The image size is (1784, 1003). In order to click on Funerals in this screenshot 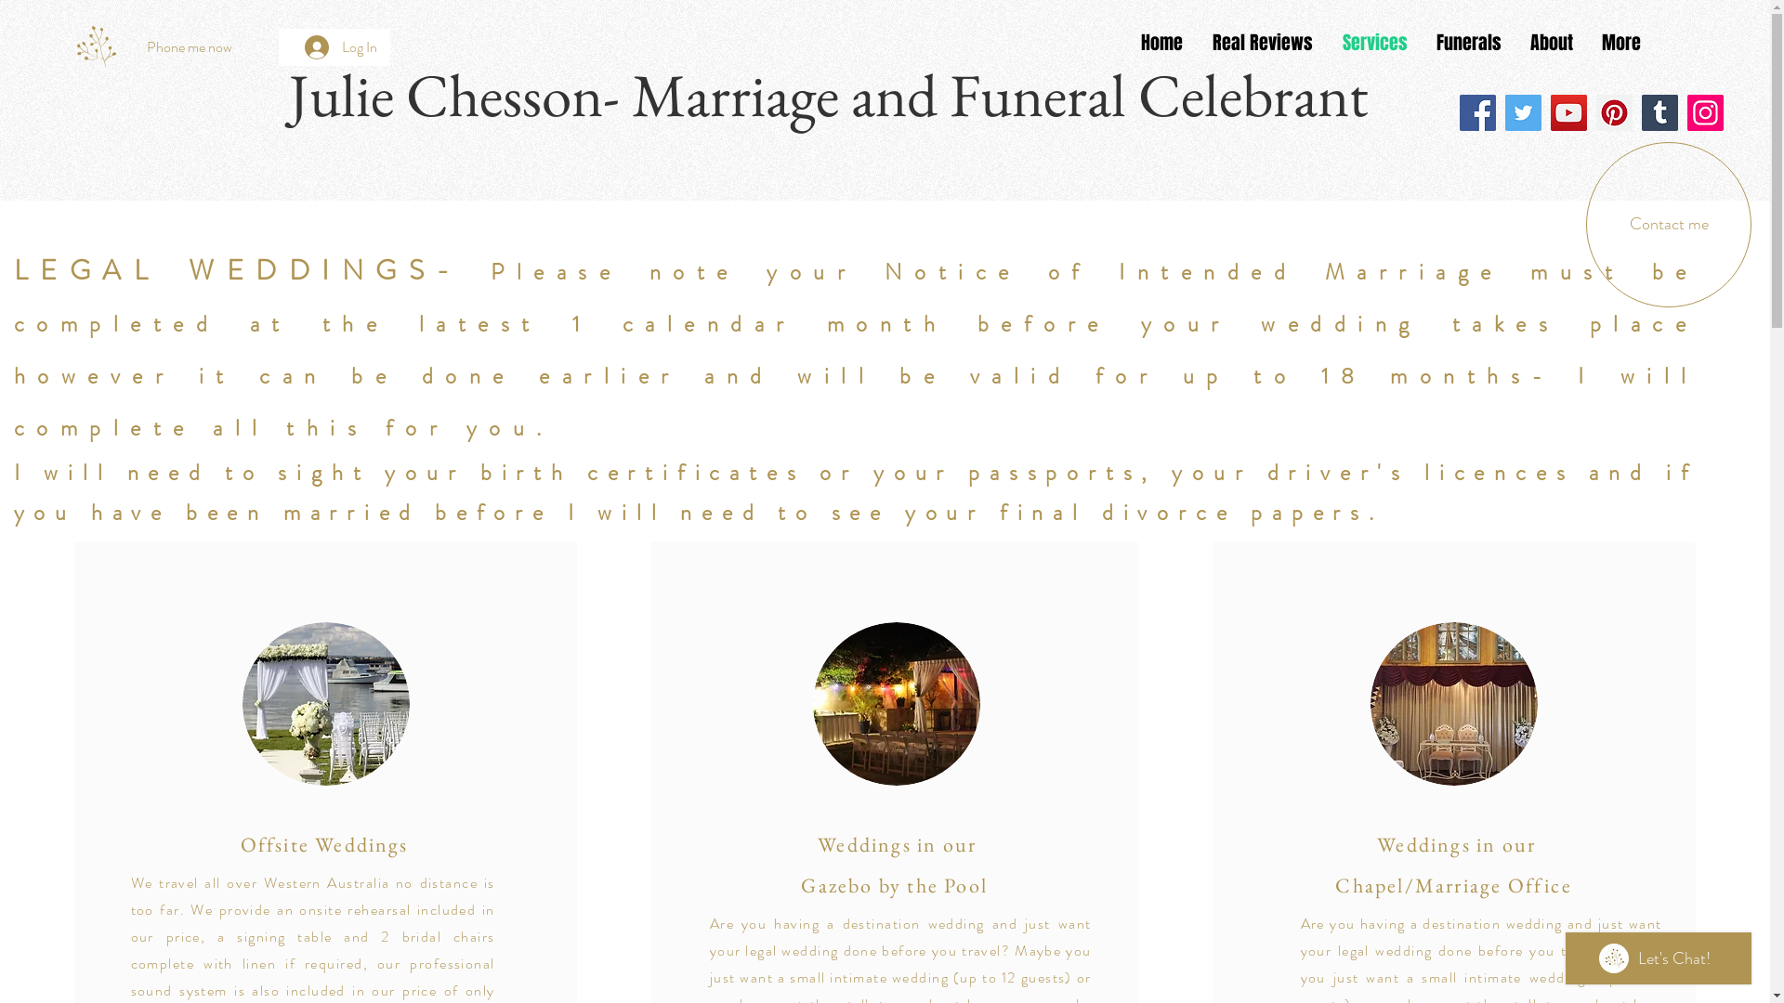, I will do `click(1468, 43)`.